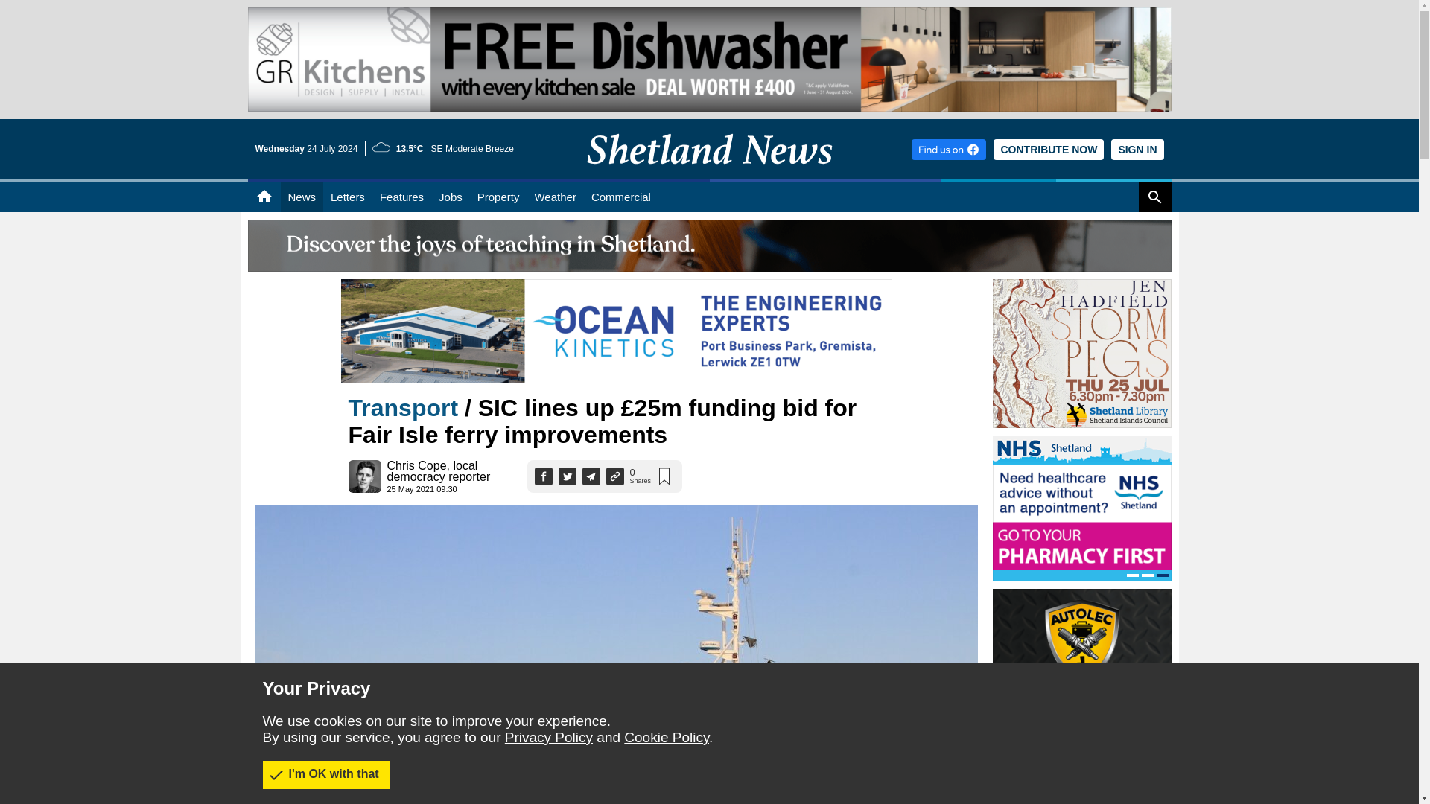  Describe the element at coordinates (949, 149) in the screenshot. I see `Find us on Facebook` at that location.